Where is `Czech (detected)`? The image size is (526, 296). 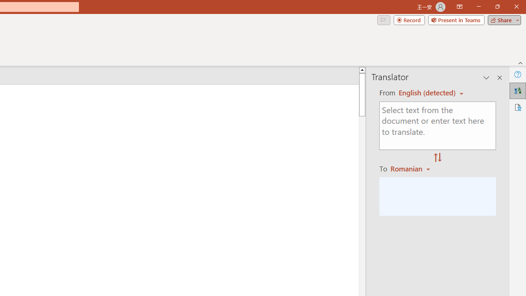
Czech (detected) is located at coordinates (427, 93).